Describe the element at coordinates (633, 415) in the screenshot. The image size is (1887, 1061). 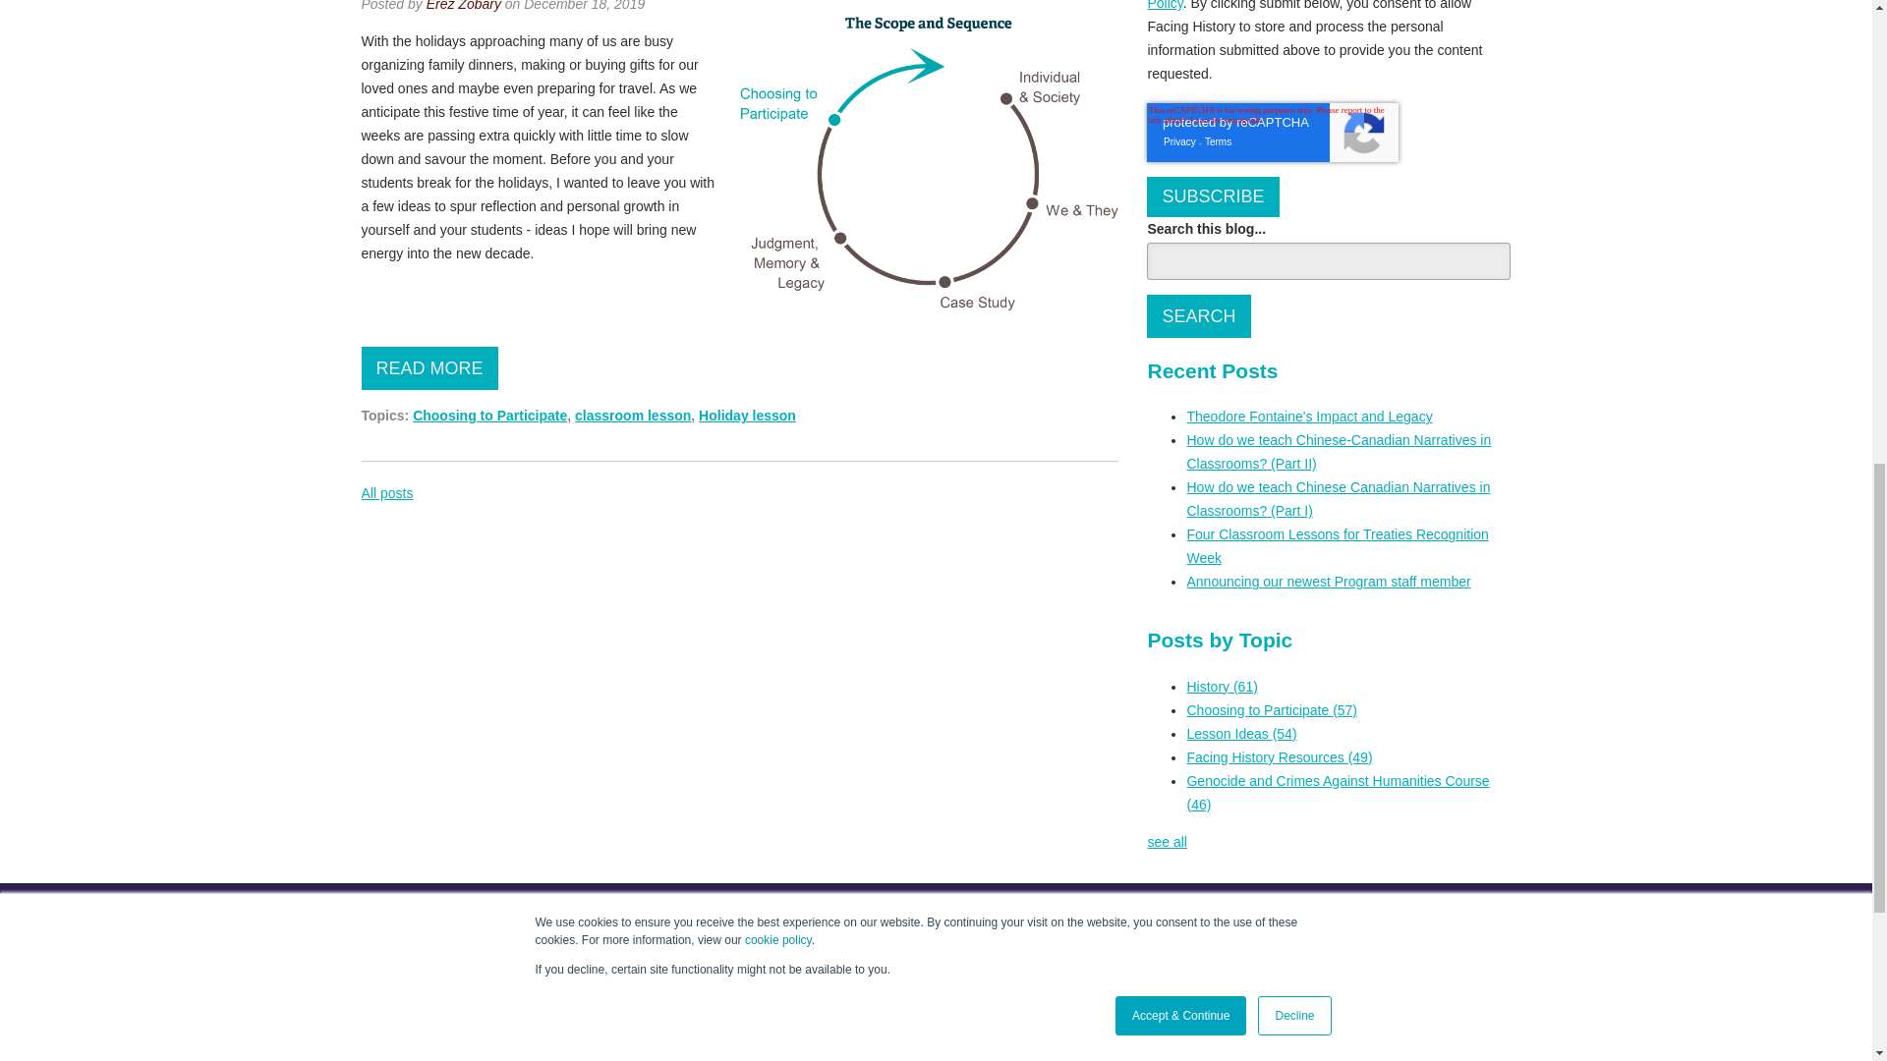
I see `classroom lesson` at that location.